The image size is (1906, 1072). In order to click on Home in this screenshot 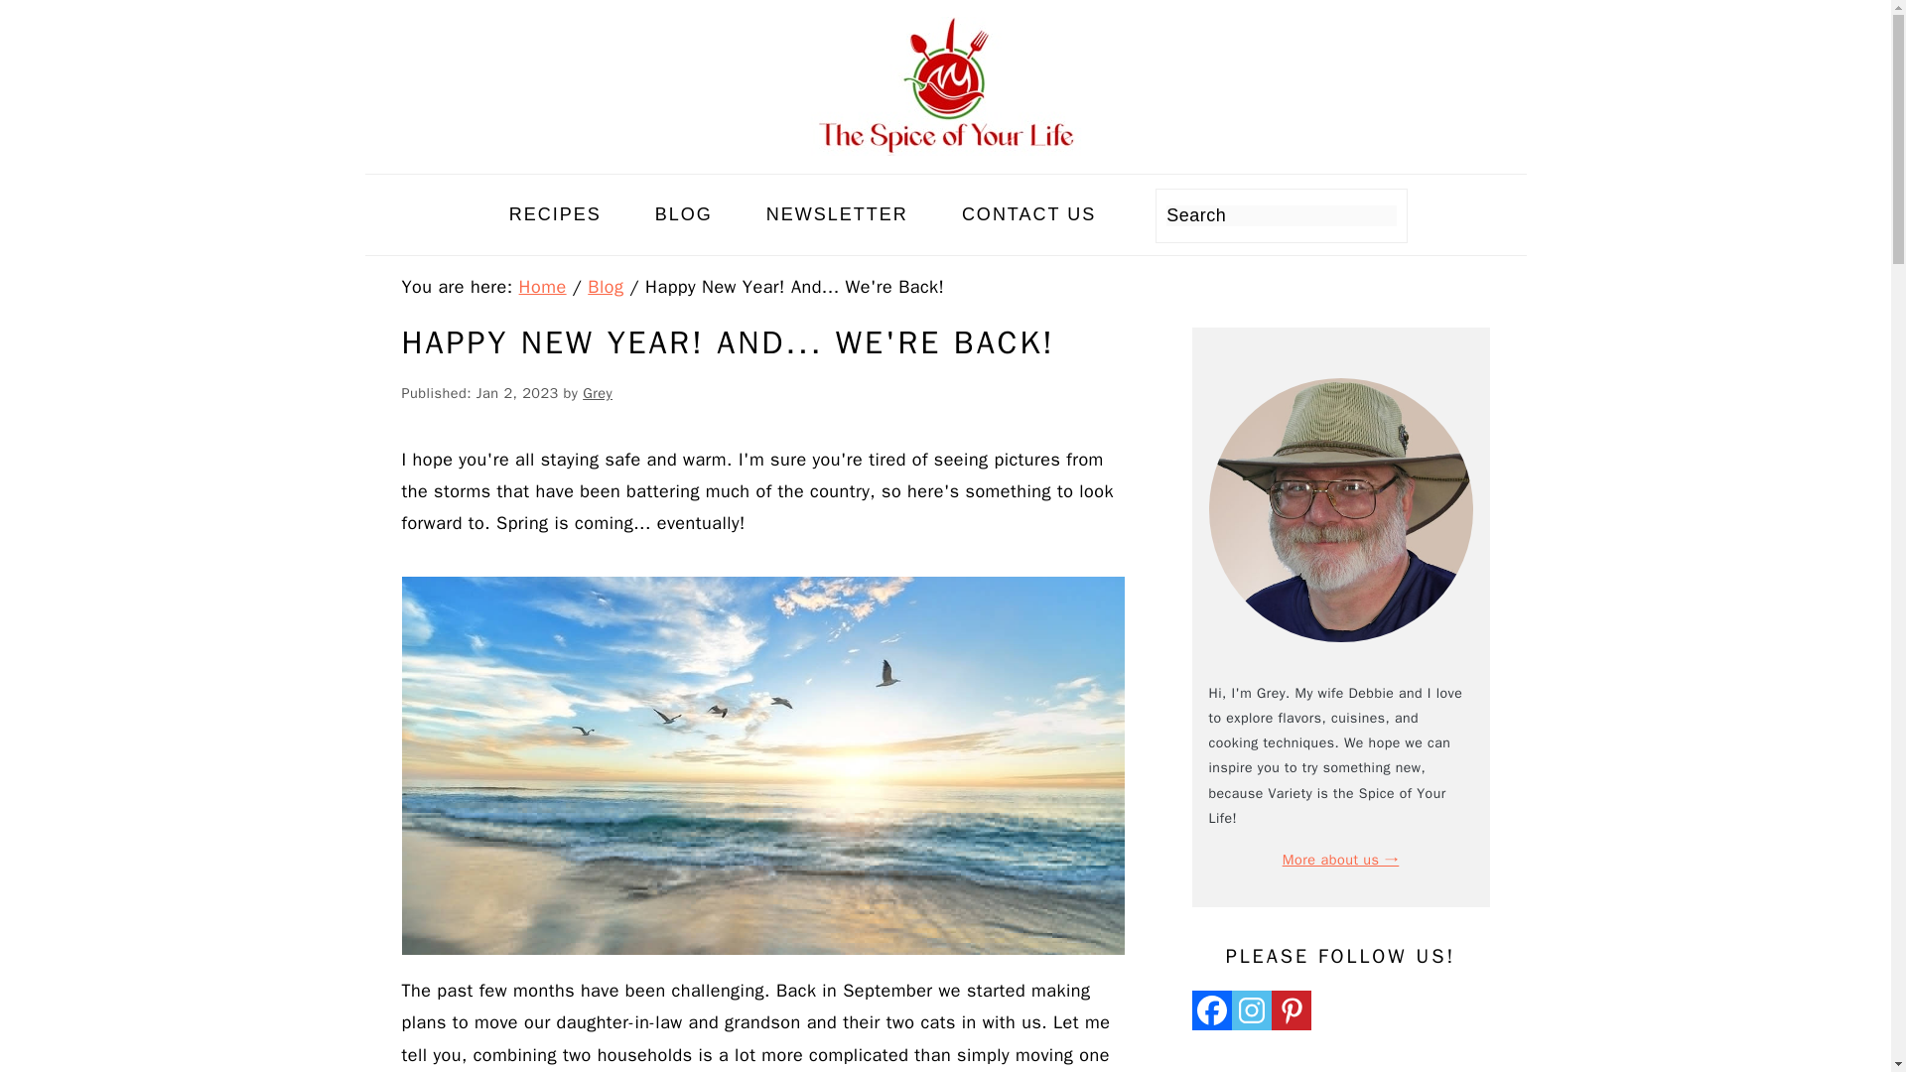, I will do `click(542, 286)`.